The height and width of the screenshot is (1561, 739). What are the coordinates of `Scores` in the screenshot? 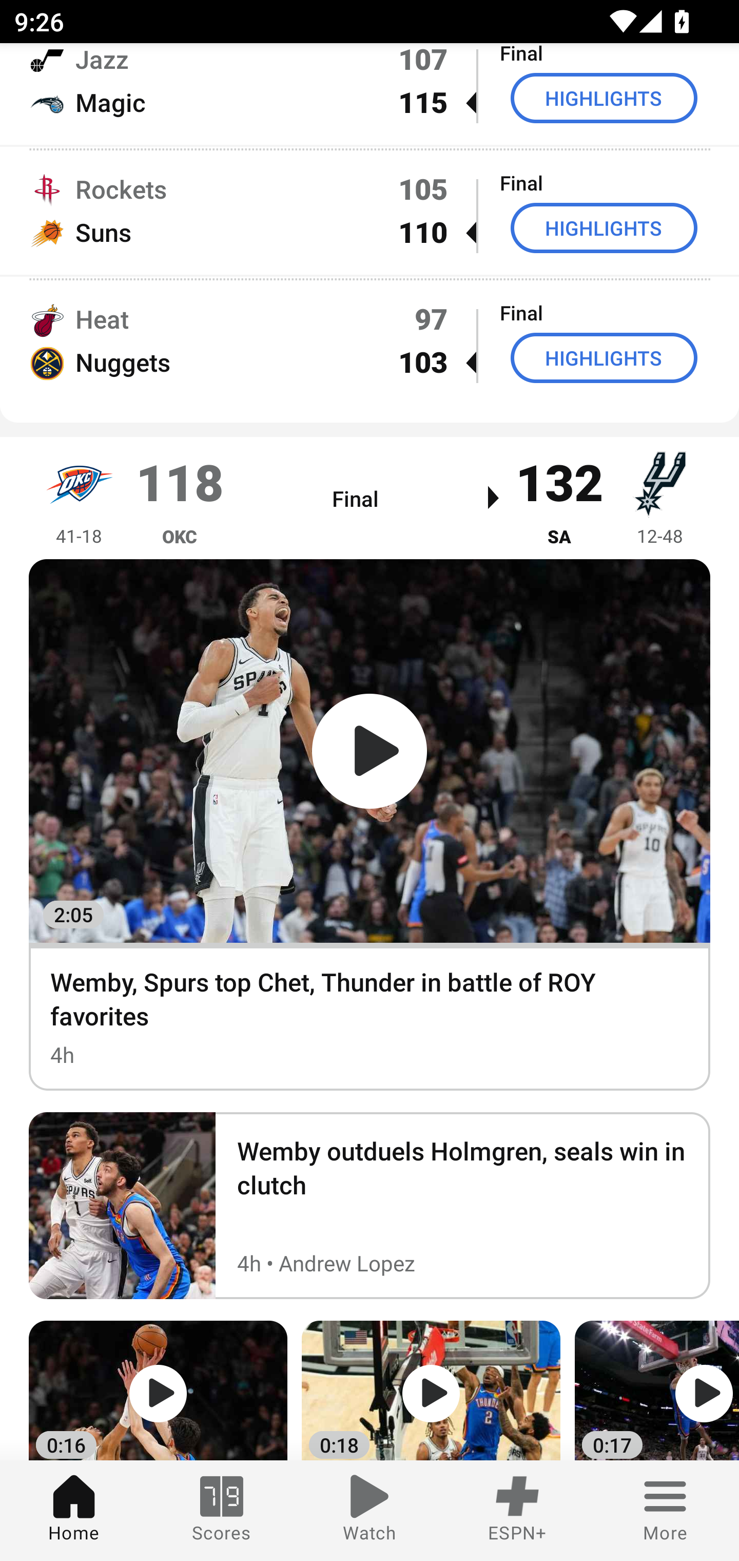 It's located at (222, 1511).